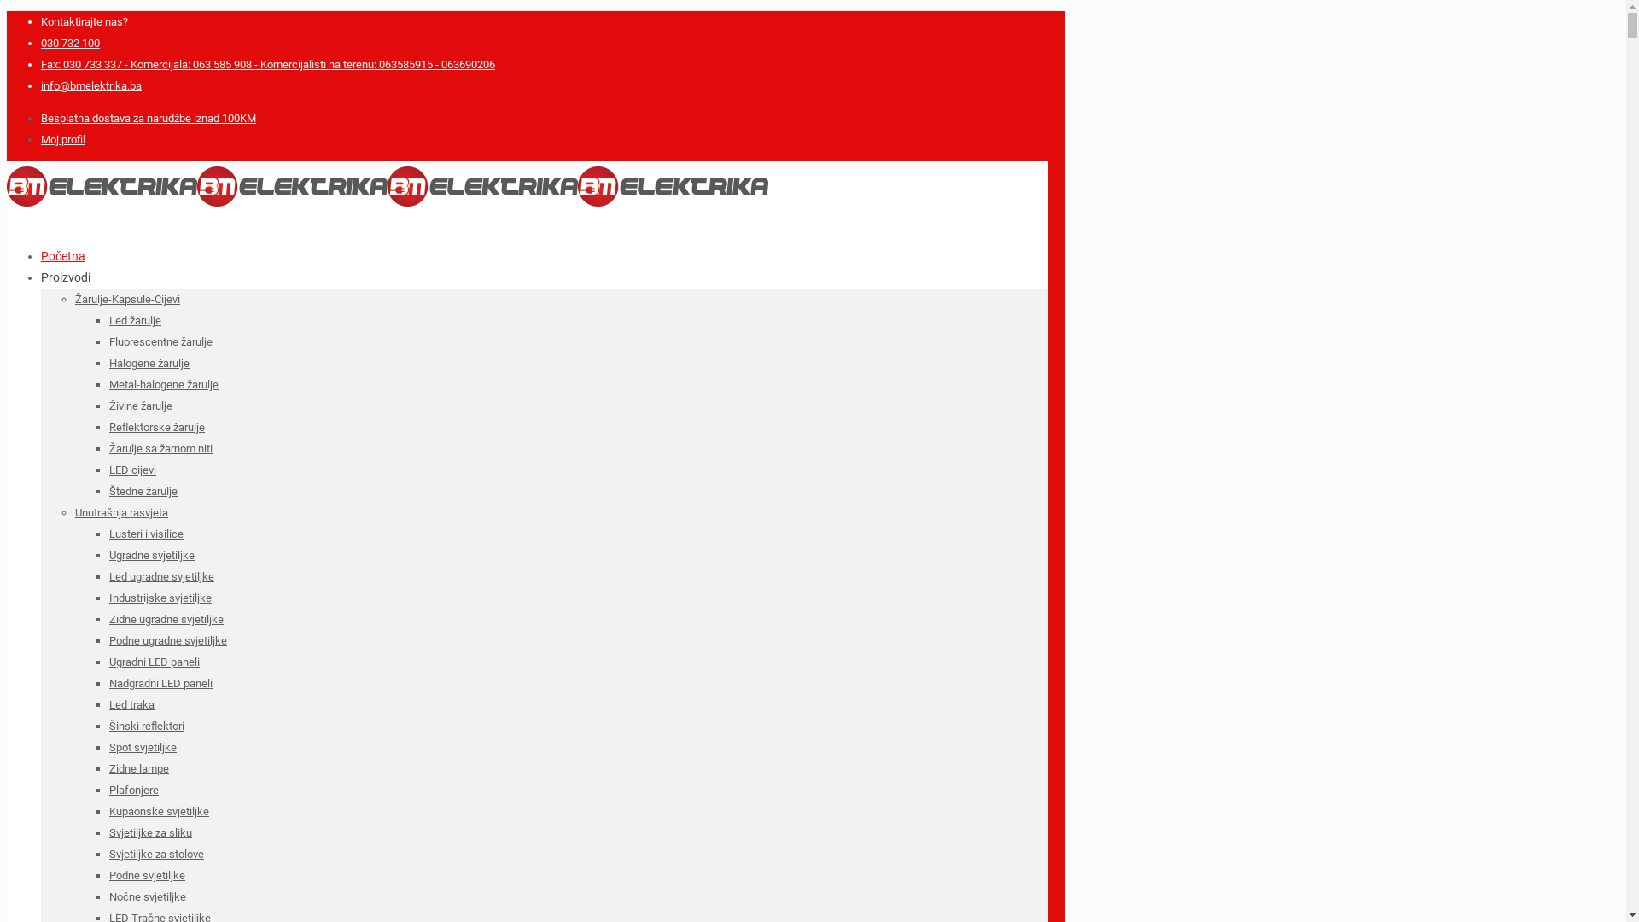  I want to click on Plafonjere, so click(134, 791).